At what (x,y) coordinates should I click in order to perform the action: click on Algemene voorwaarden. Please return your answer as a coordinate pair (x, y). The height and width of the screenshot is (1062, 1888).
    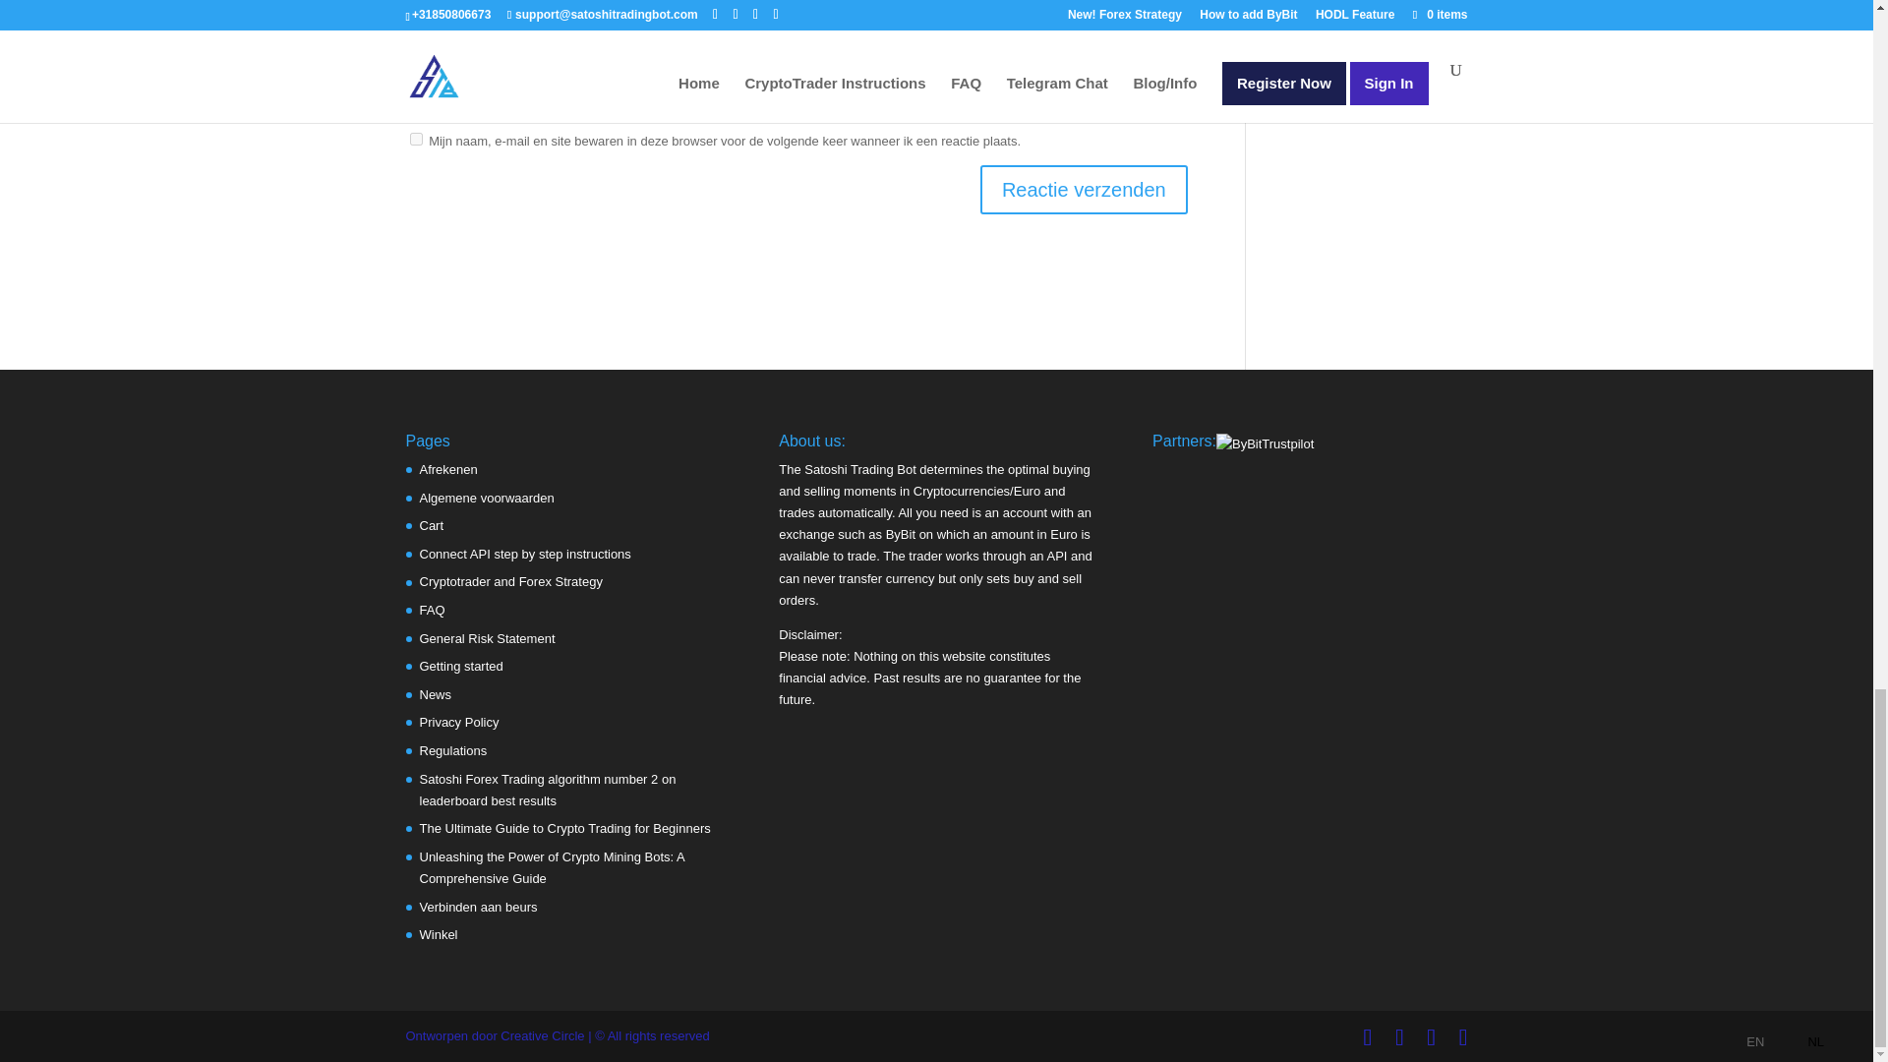
    Looking at the image, I should click on (486, 498).